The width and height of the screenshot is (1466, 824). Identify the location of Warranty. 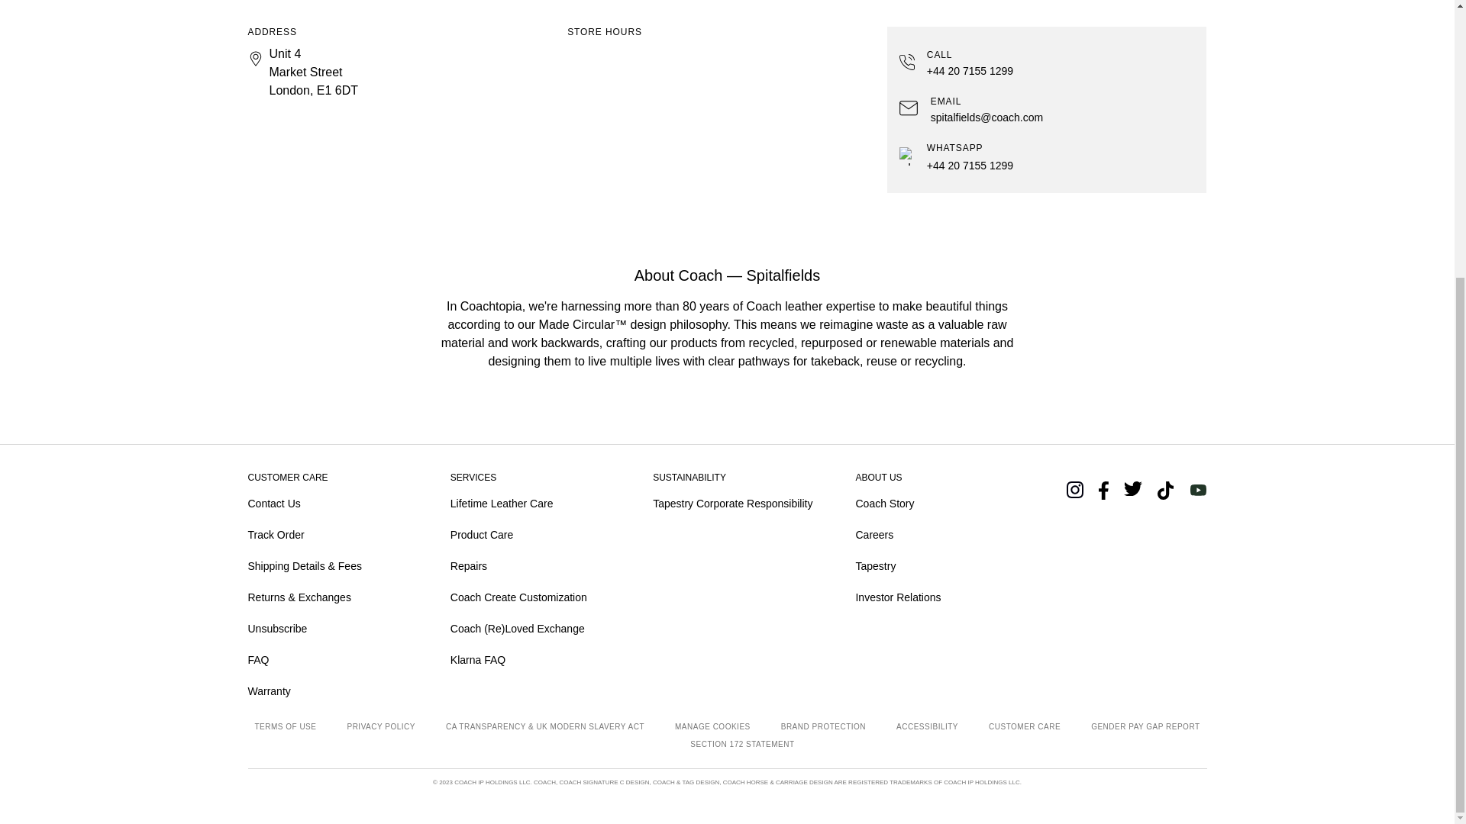
(327, 691).